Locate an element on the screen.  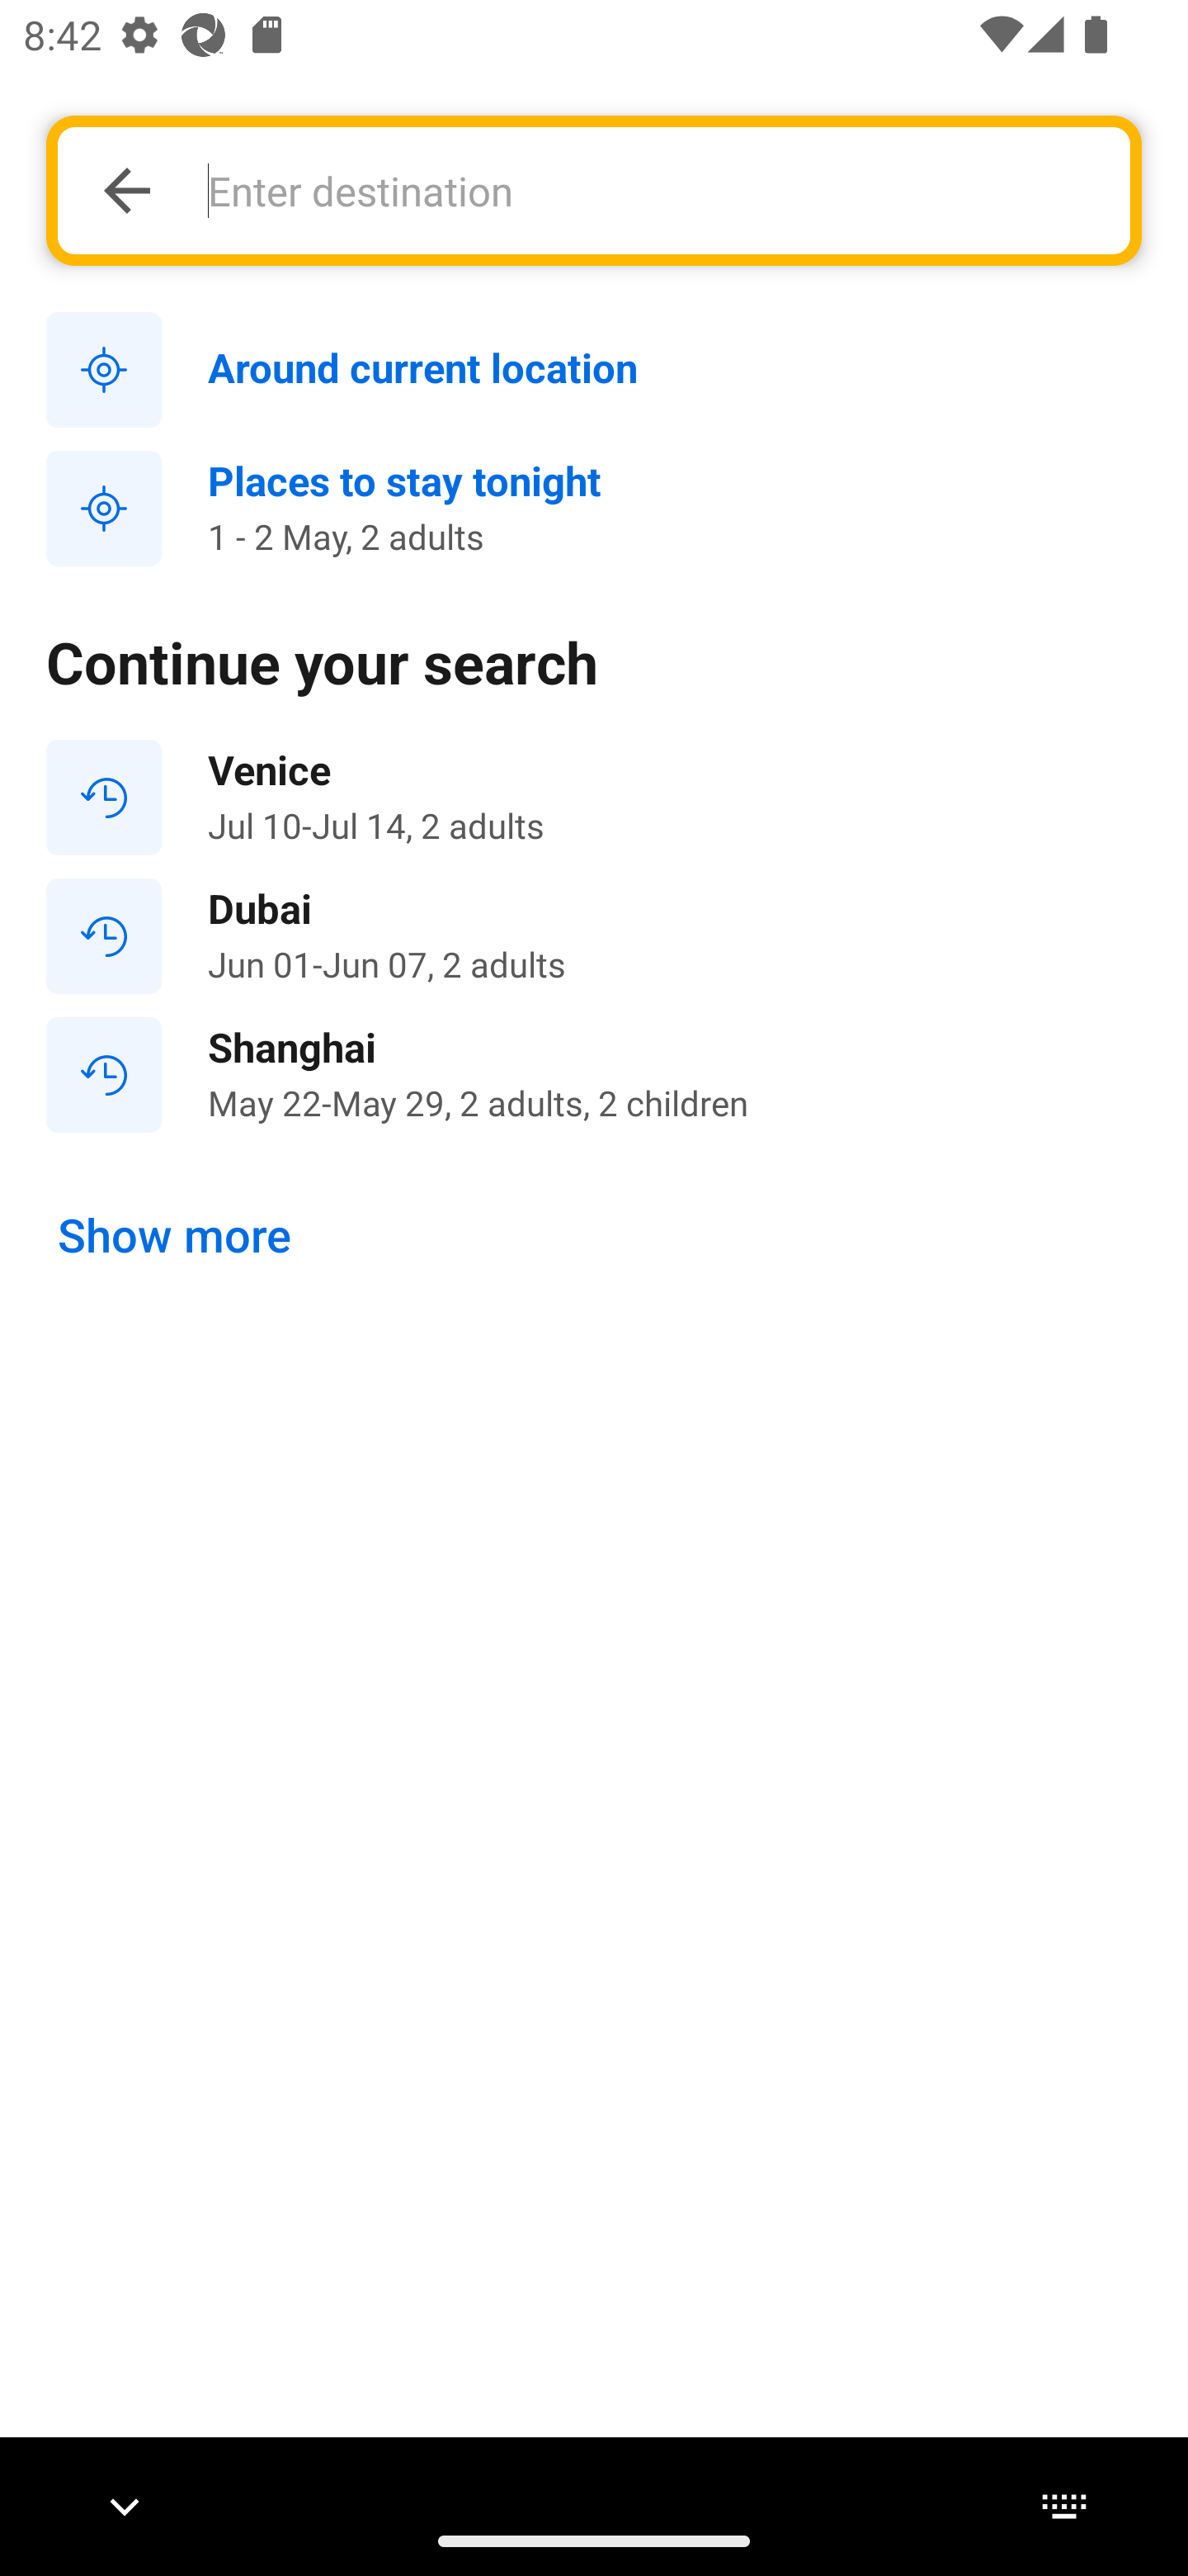
Venice Jul 10-Jul 14, 2 adults  is located at coordinates (594, 798).